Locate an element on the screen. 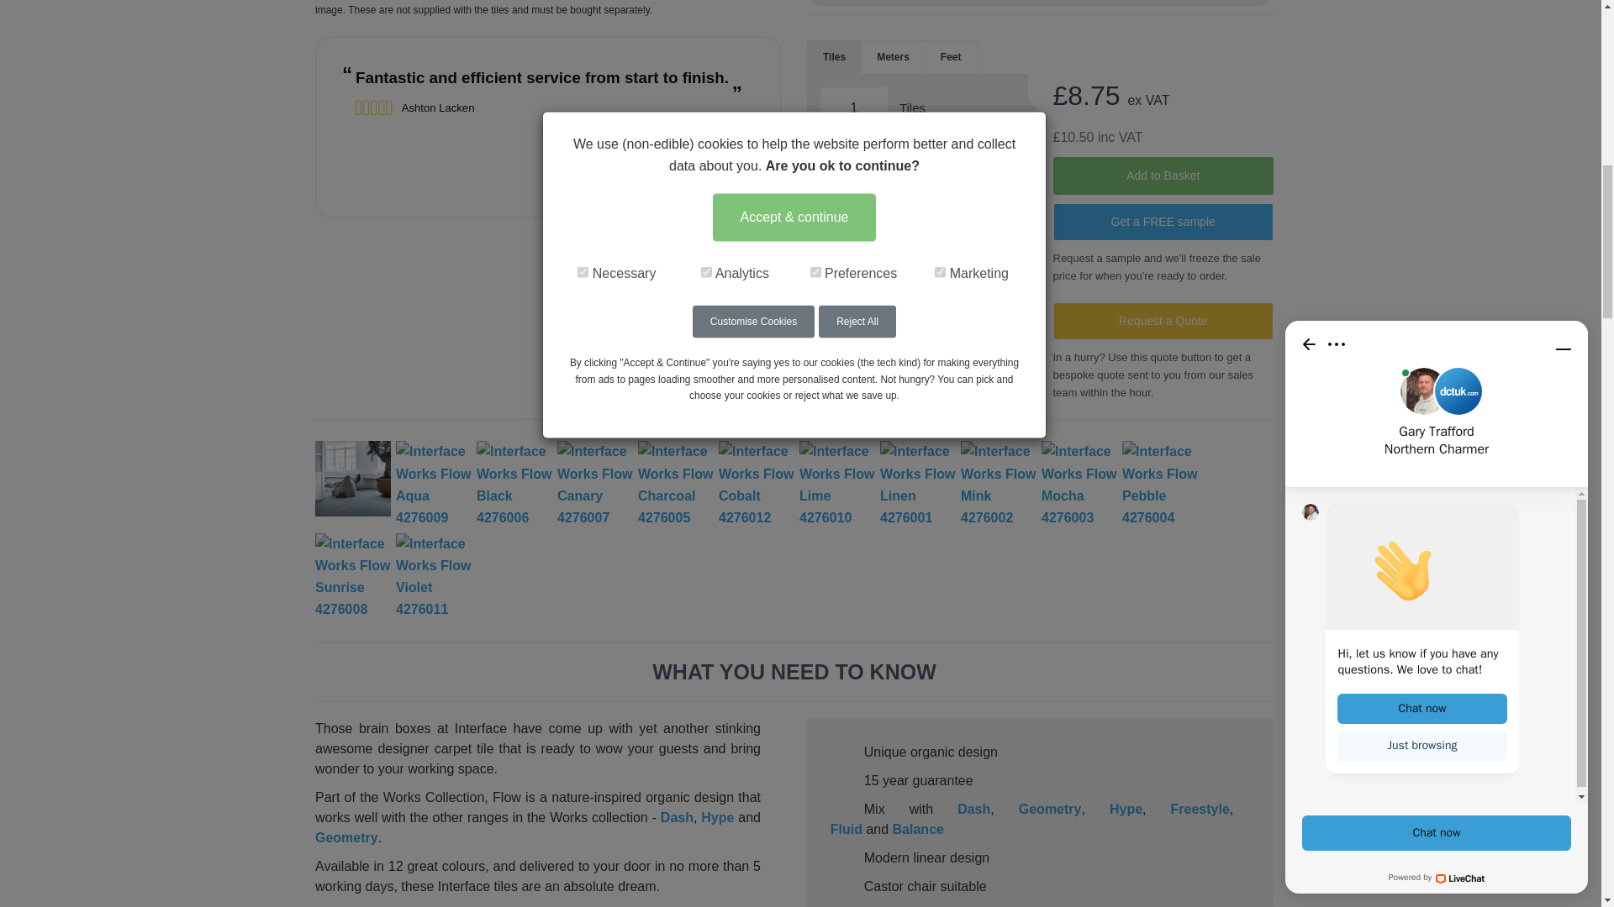  1 is located at coordinates (854, 107).